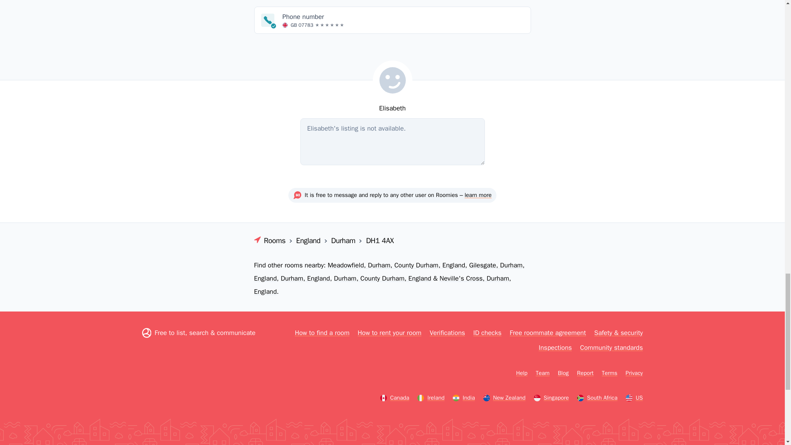  What do you see at coordinates (396, 265) in the screenshot?
I see `Meadowfield, Durham, County Durham, England` at bounding box center [396, 265].